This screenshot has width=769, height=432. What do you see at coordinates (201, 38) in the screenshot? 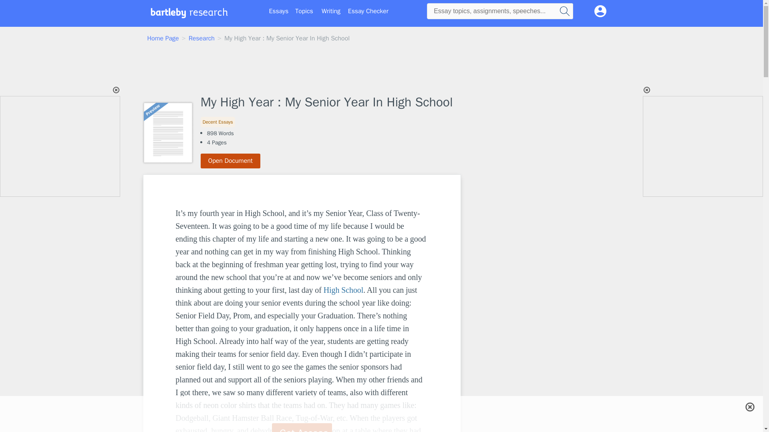
I see `Research` at bounding box center [201, 38].